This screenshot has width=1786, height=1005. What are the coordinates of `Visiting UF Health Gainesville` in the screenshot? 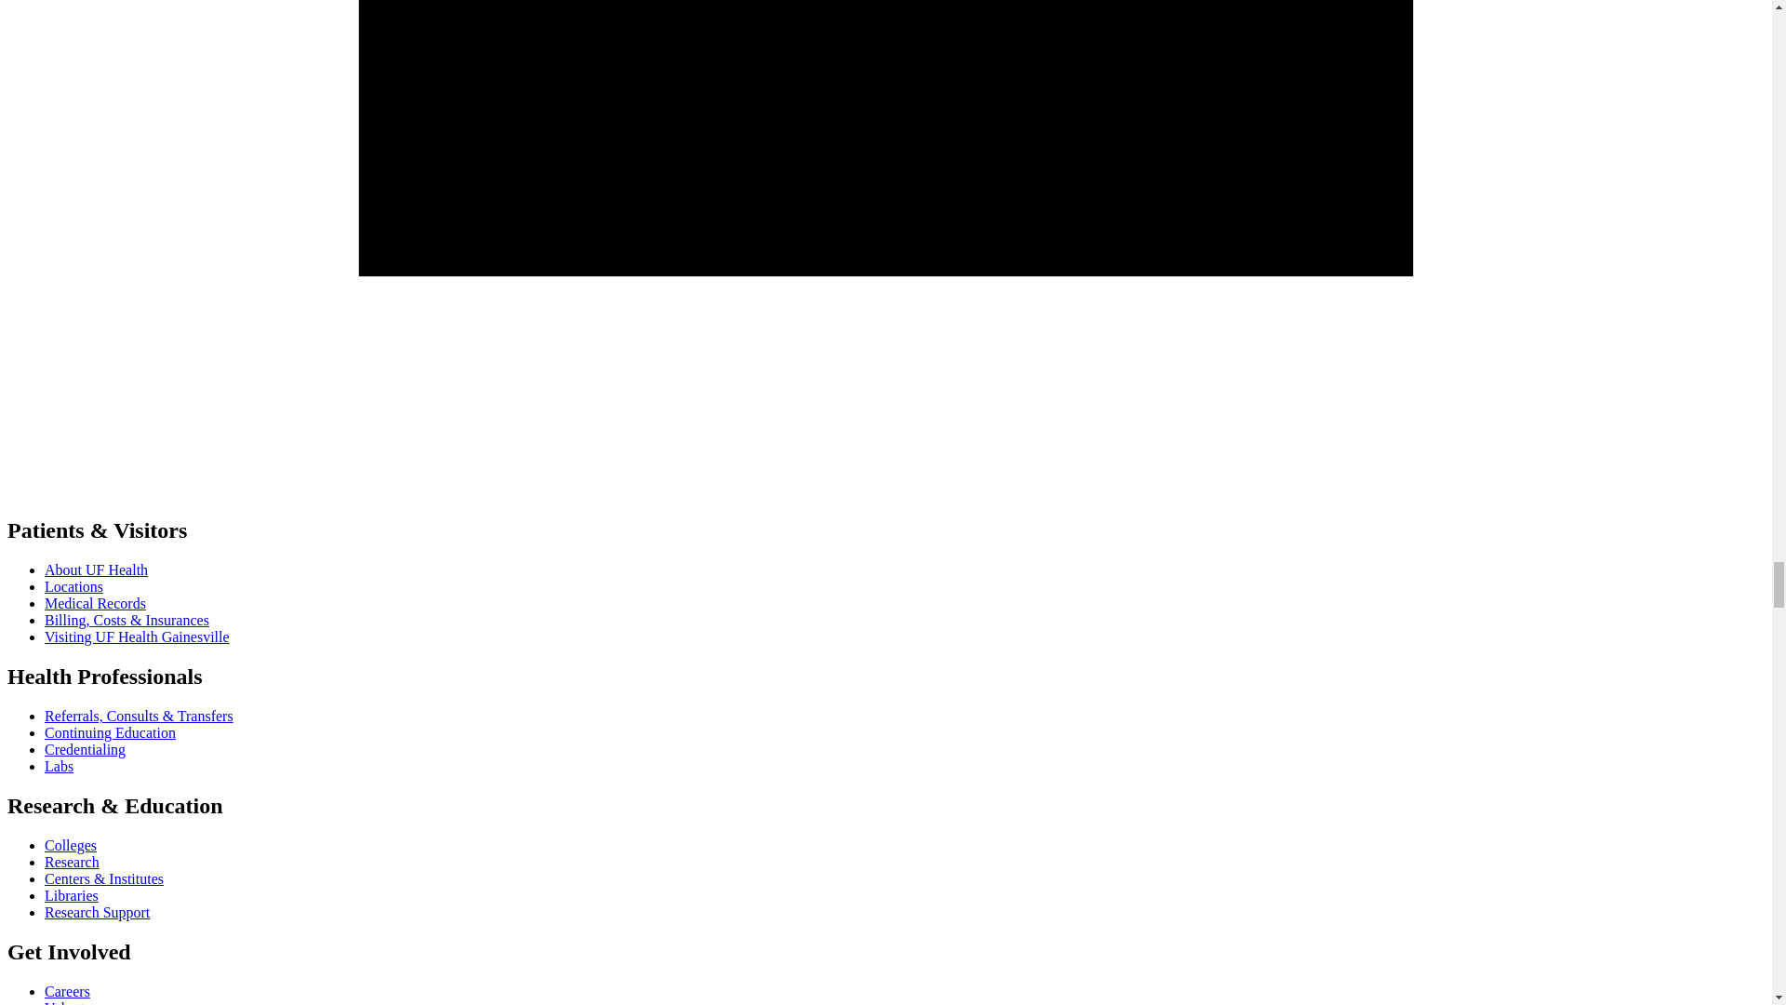 It's located at (138, 636).